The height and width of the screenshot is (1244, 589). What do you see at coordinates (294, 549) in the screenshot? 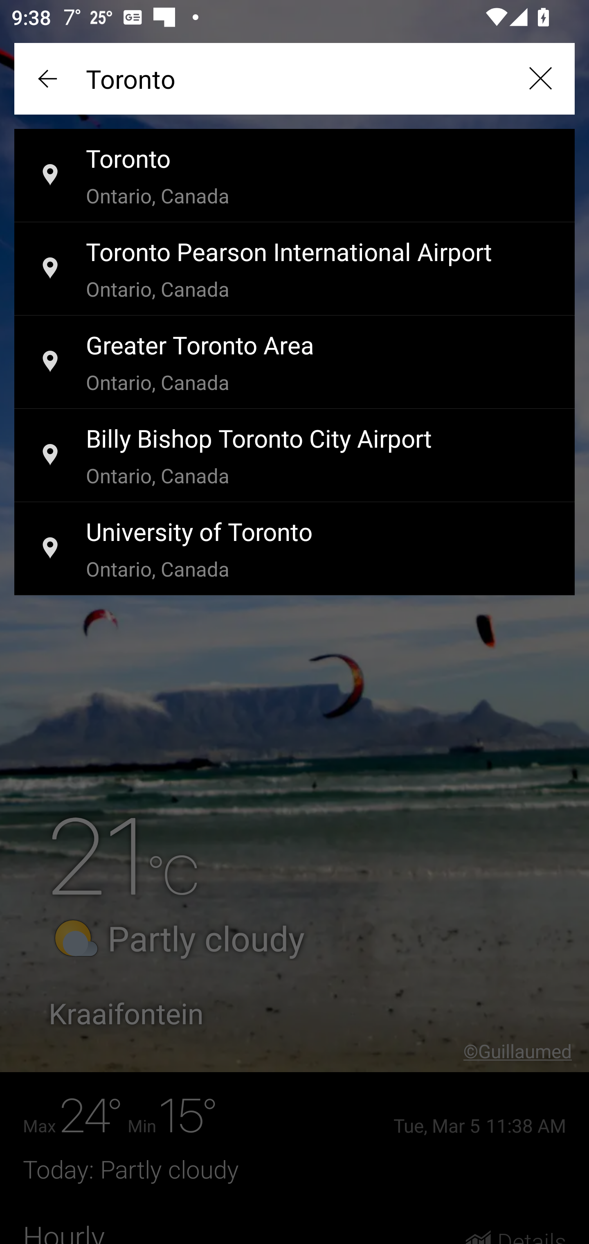
I see ` University of Toronto Ontario, Canada` at bounding box center [294, 549].